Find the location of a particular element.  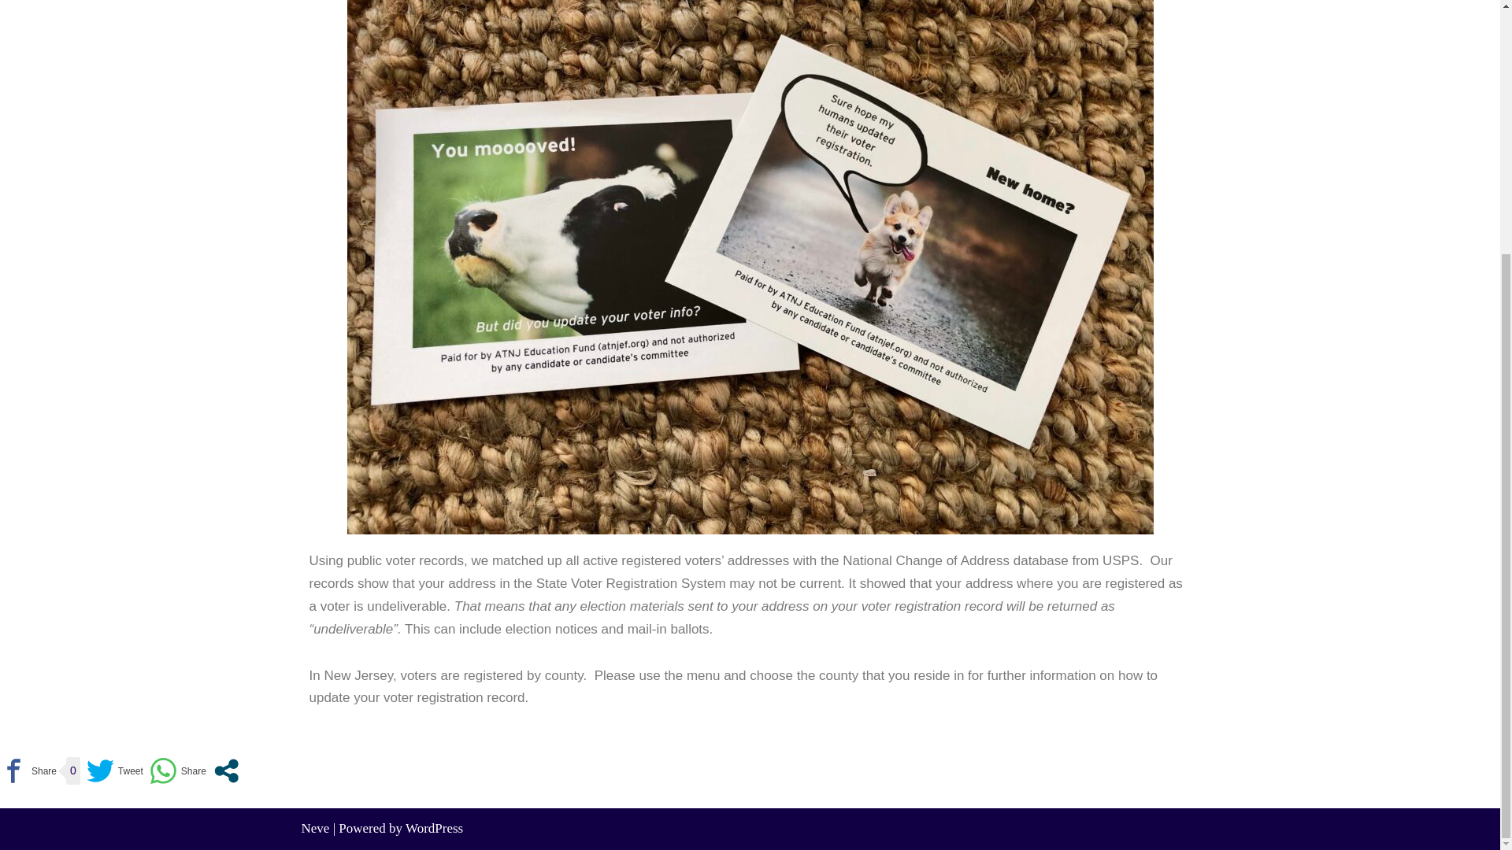

Share on WhatsApp is located at coordinates (178, 771).